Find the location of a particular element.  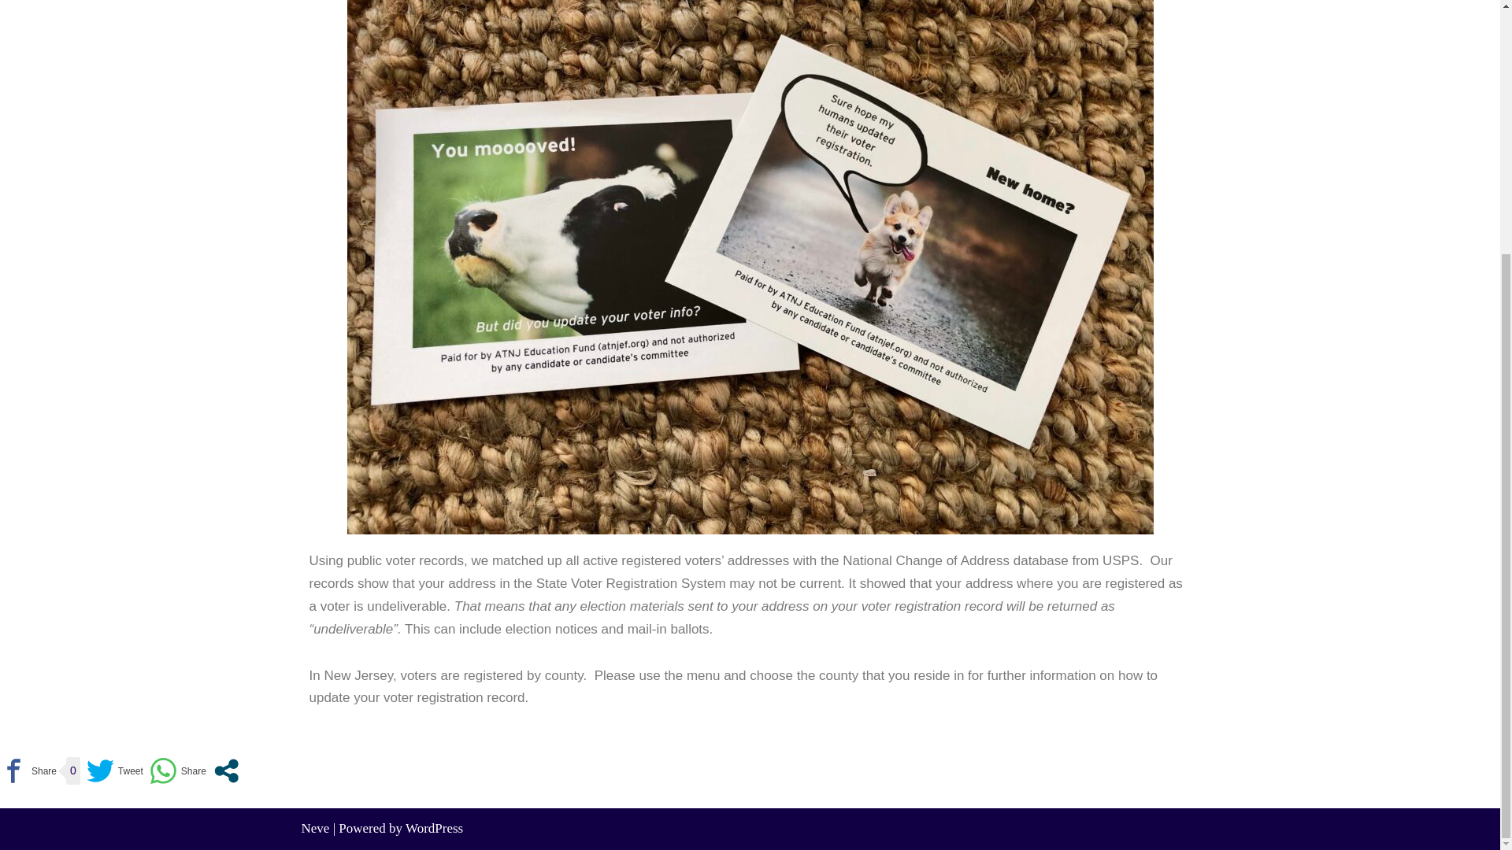

Share on WhatsApp is located at coordinates (178, 771).